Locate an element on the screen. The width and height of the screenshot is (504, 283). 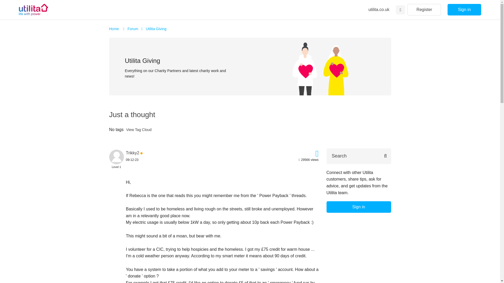
Accessibility is located at coordinates (400, 10).